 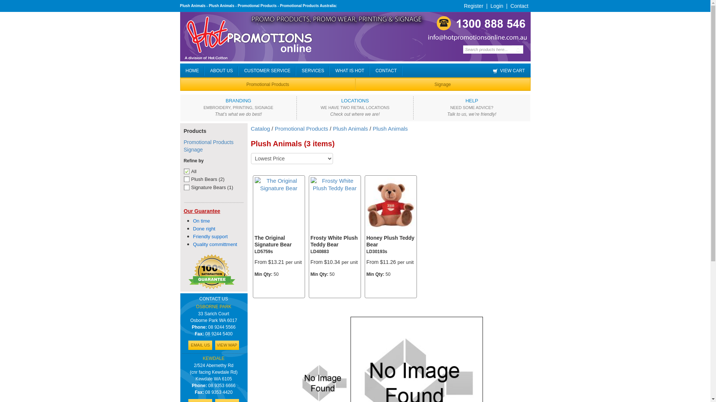 I want to click on The Original Signature Bear, so click(x=273, y=241).